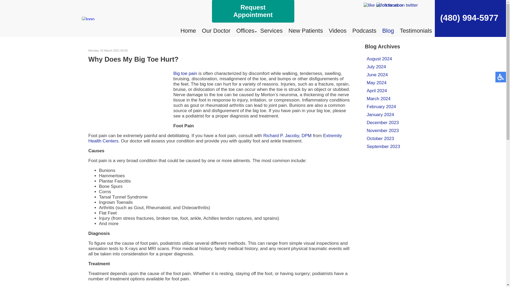 This screenshot has width=510, height=287. Describe the element at coordinates (215, 138) in the screenshot. I see `Extremity Health Centers` at that location.